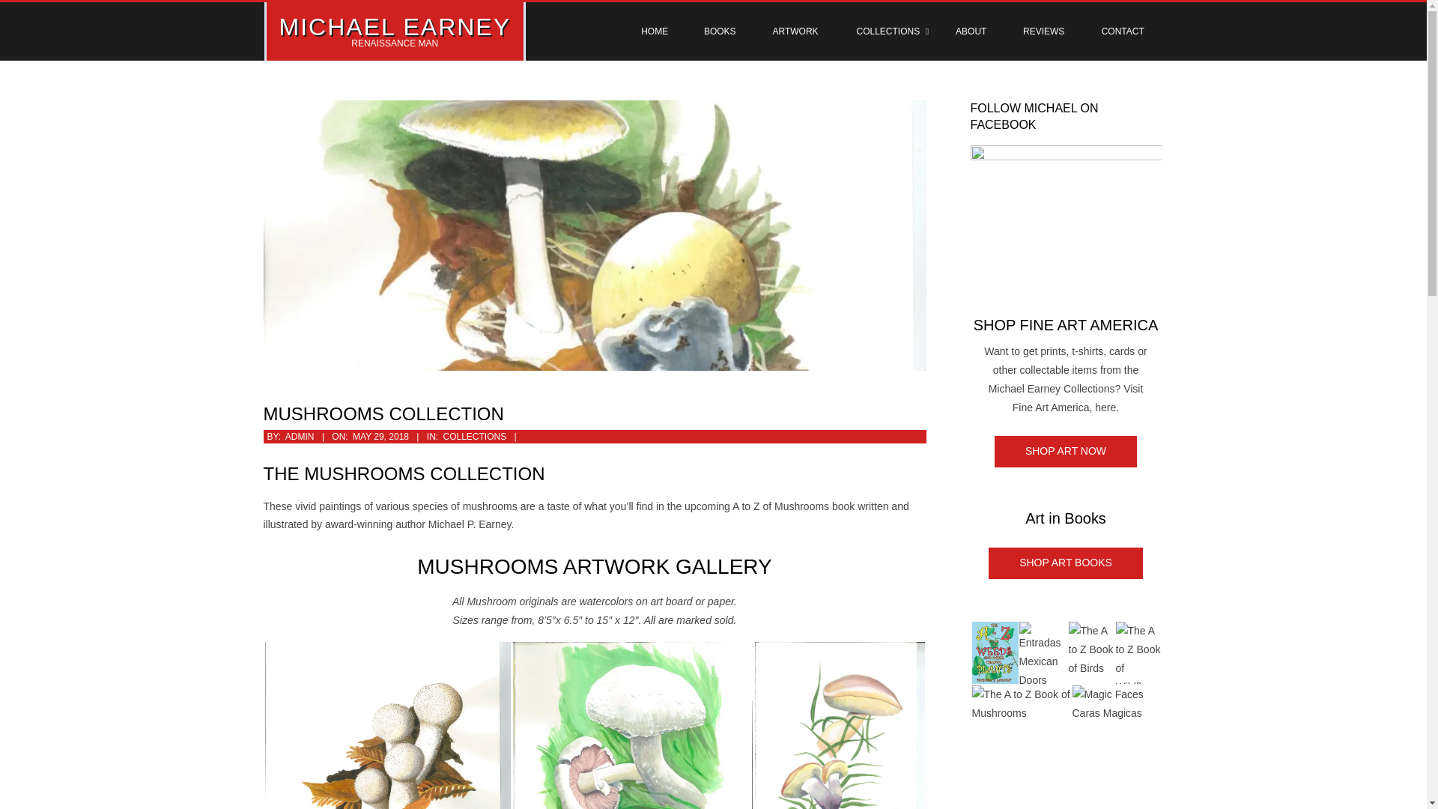  I want to click on SHOP ART NOW, so click(1066, 452).